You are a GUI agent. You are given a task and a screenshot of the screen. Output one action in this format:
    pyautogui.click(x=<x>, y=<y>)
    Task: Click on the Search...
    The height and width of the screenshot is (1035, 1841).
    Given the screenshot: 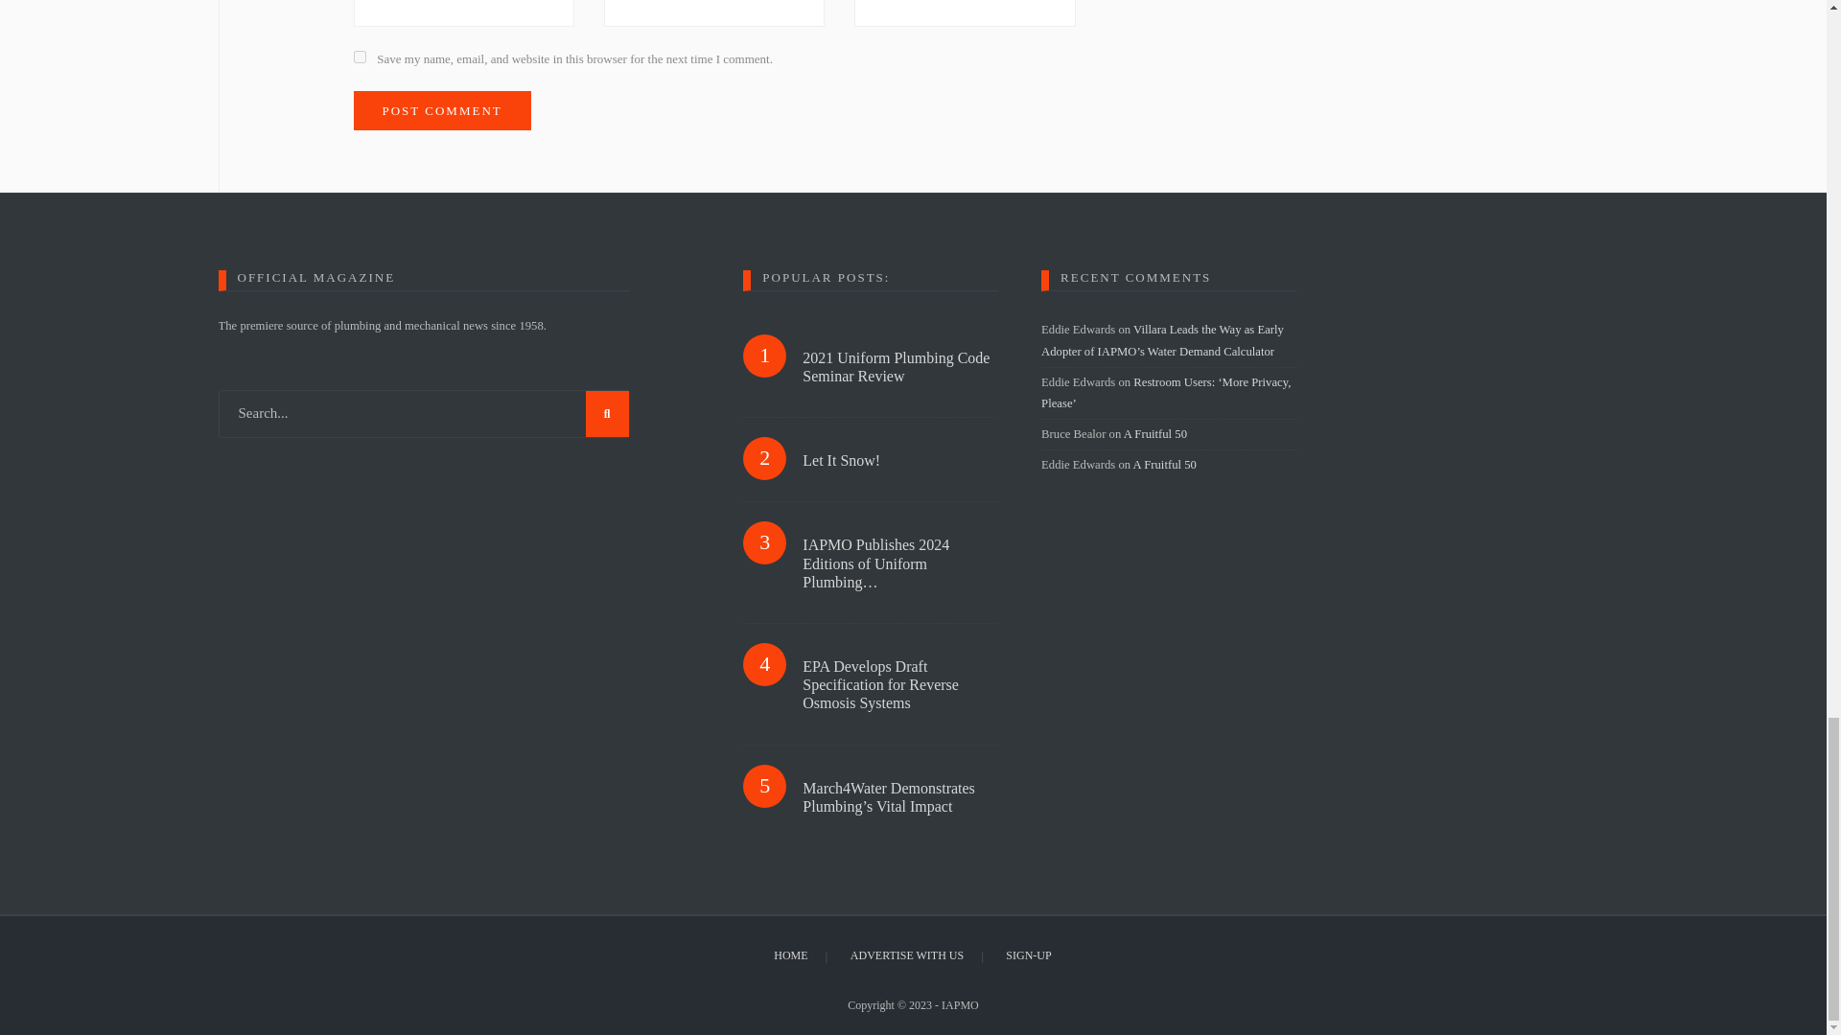 What is the action you would take?
    pyautogui.click(x=424, y=414)
    